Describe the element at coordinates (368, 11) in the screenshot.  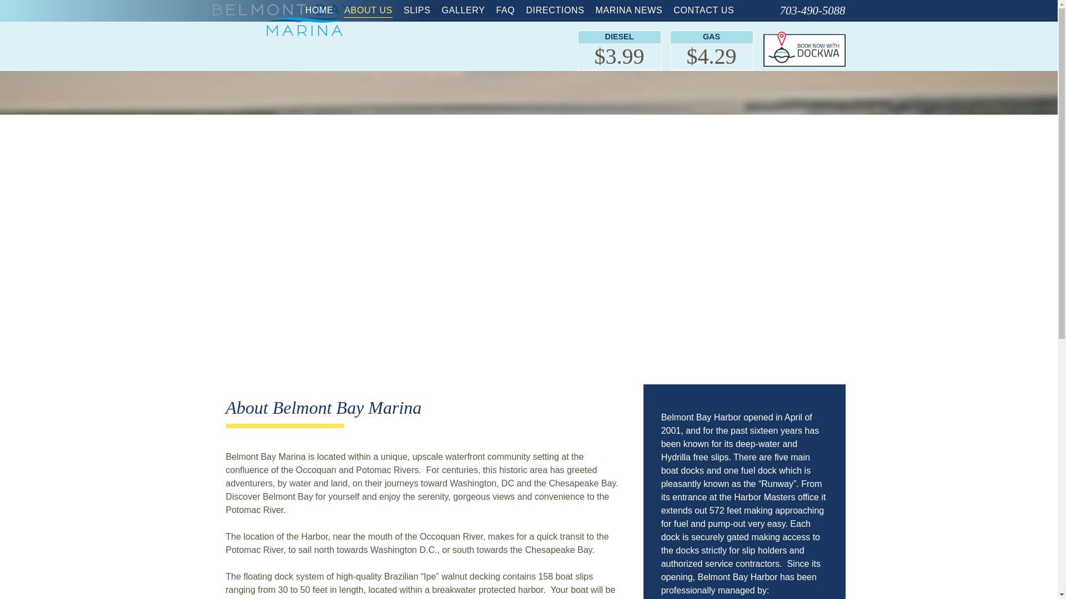
I see `ABOUT US` at that location.